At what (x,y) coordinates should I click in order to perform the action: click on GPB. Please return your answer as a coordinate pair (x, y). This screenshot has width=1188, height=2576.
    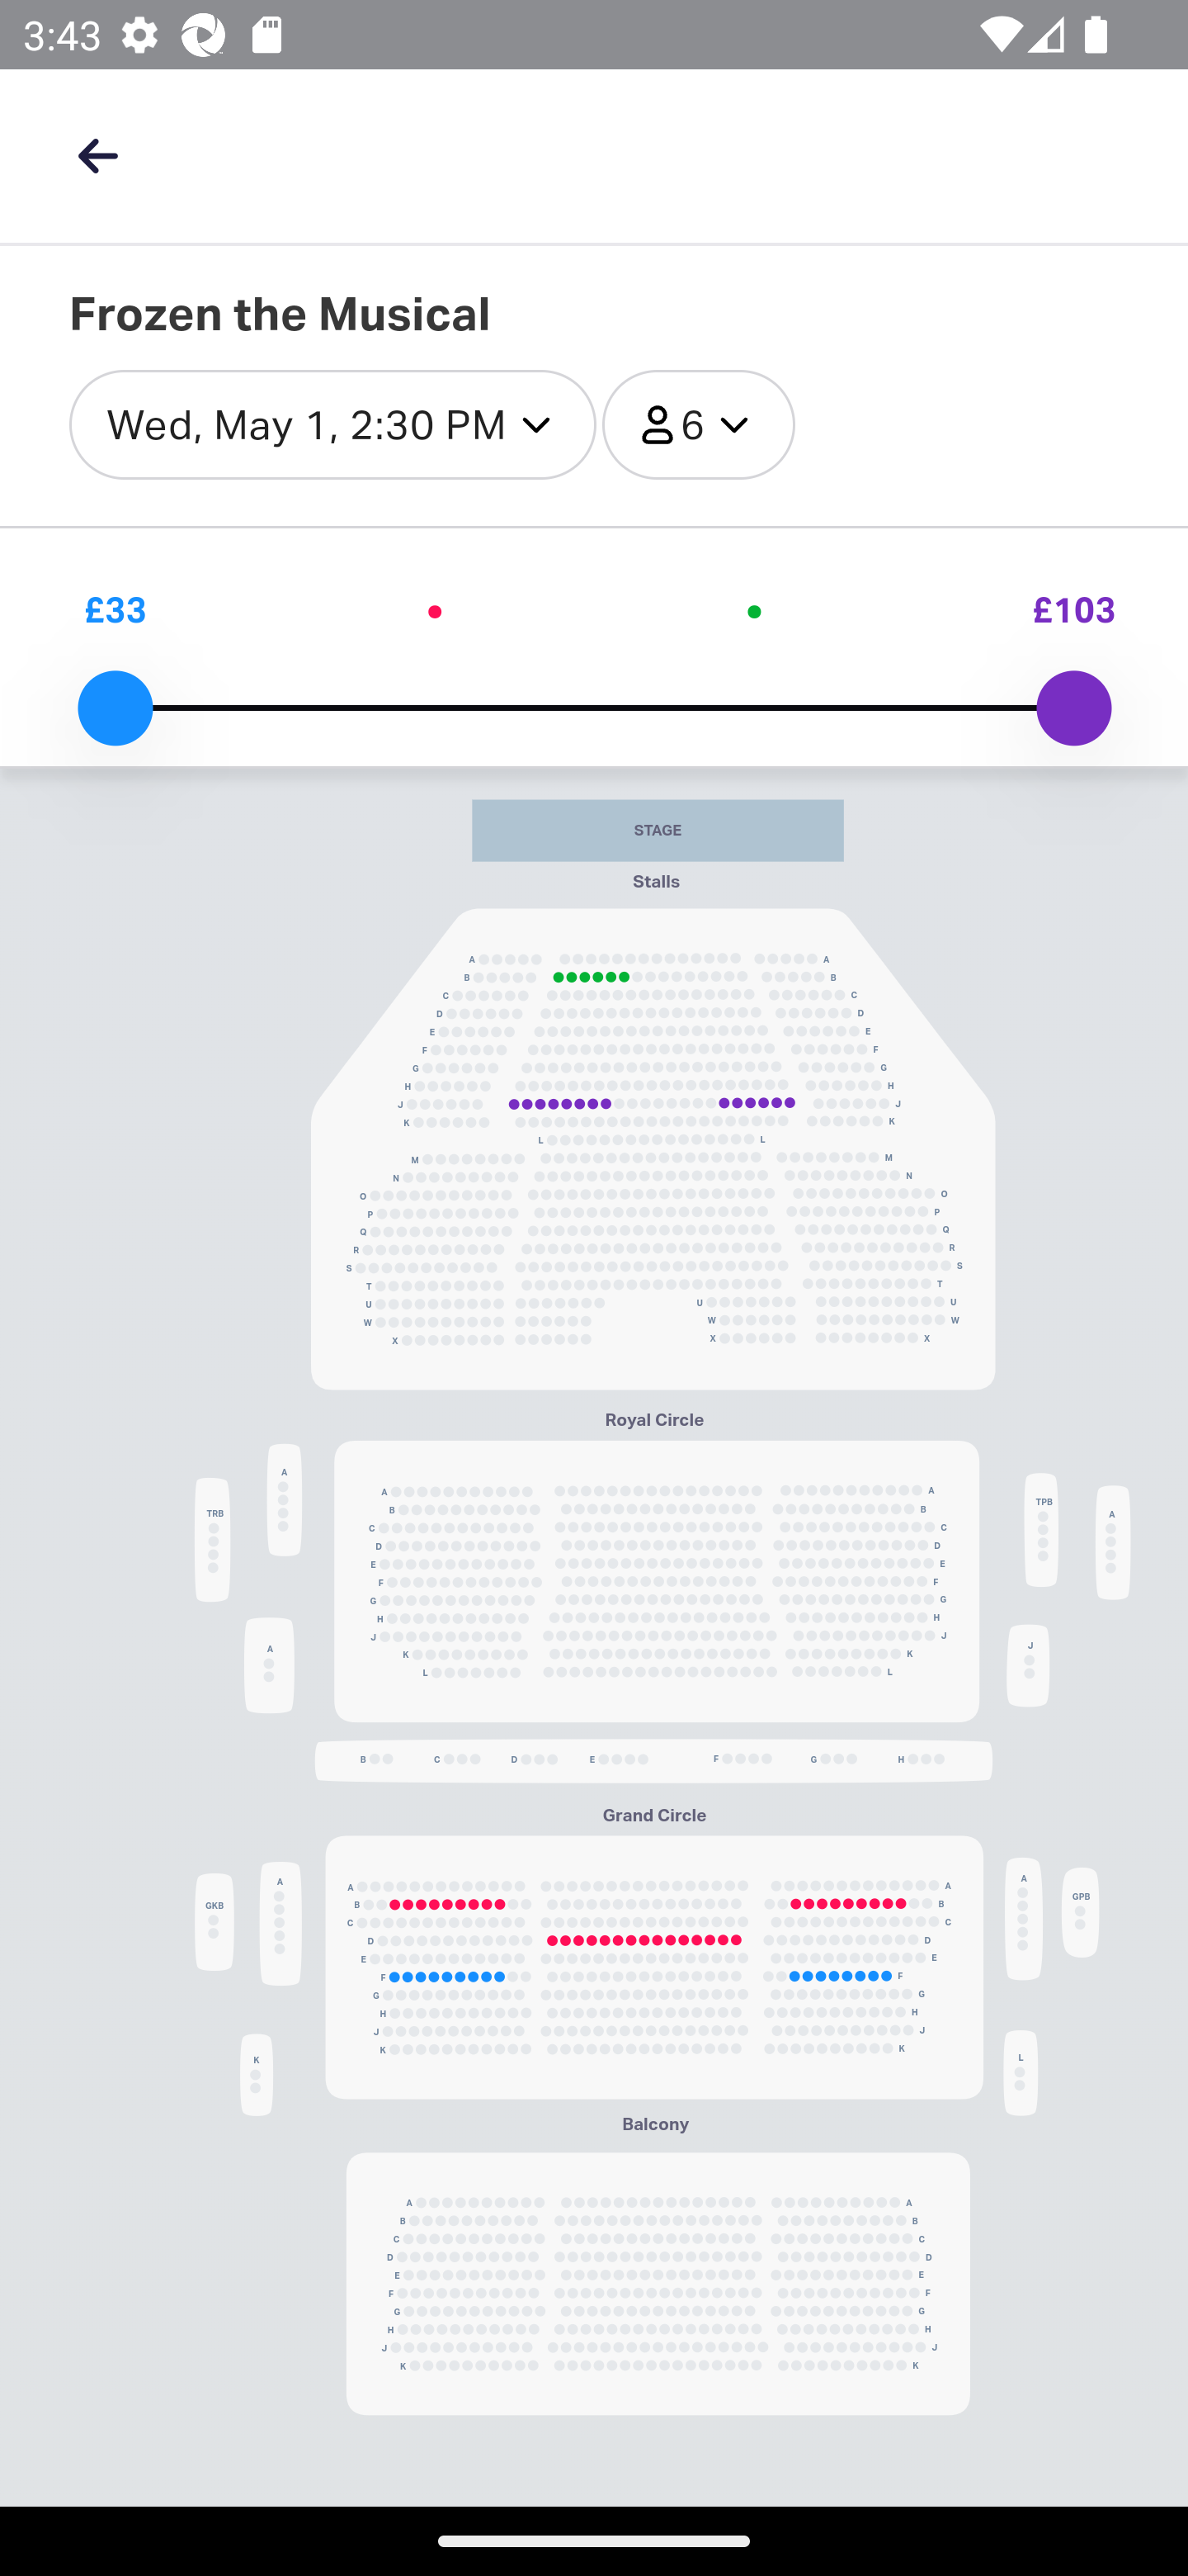
    Looking at the image, I should click on (1079, 1914).